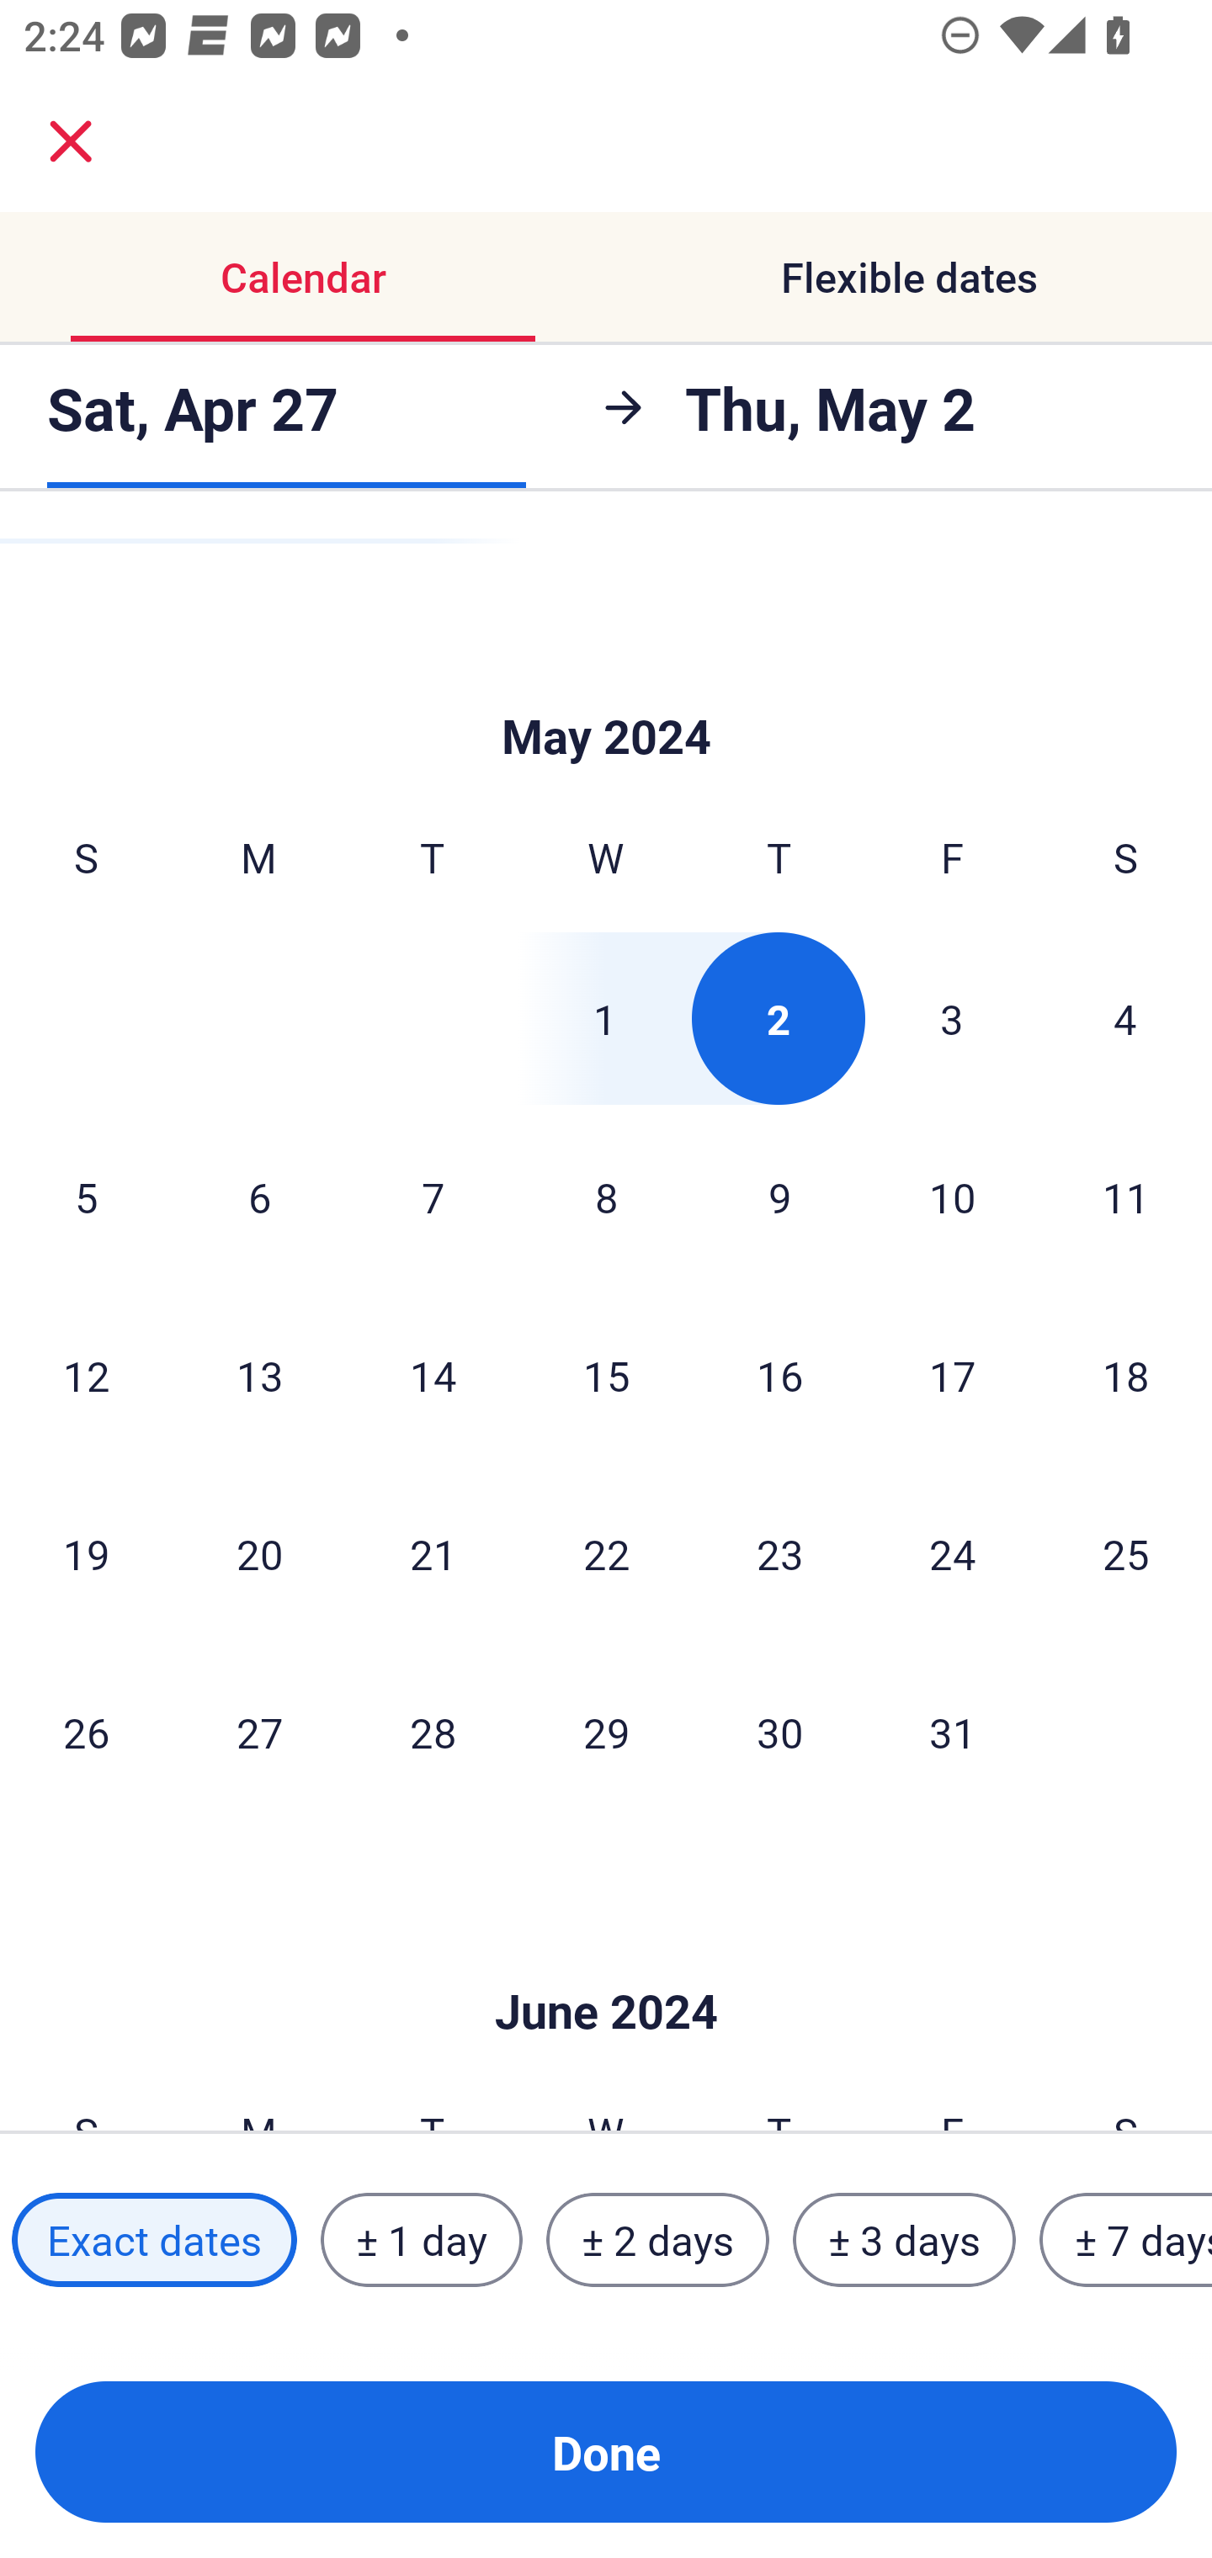  Describe the element at coordinates (658, 2239) in the screenshot. I see `± 2 days` at that location.